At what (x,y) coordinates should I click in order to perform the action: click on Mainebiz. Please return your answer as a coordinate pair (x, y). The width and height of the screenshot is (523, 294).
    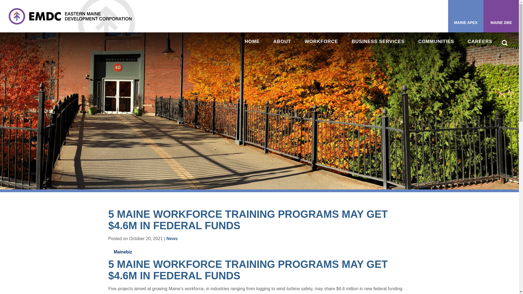
    Looking at the image, I should click on (123, 252).